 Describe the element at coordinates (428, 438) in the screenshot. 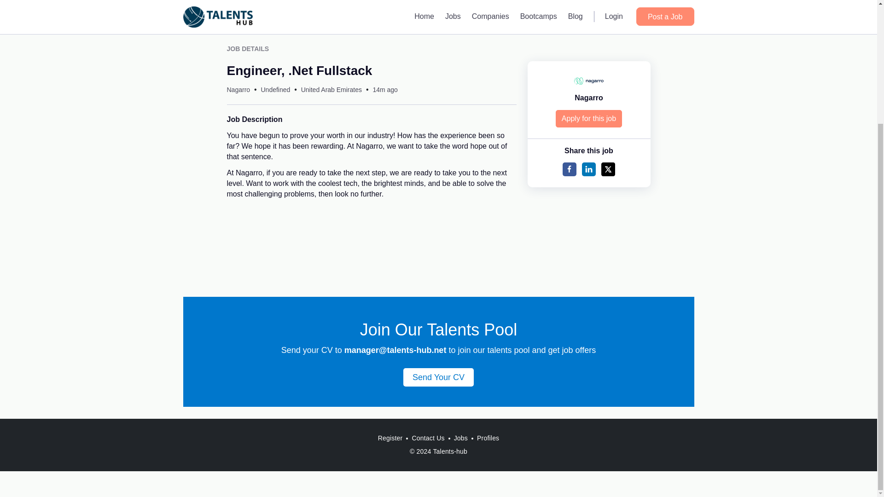

I see `Contact Us` at that location.